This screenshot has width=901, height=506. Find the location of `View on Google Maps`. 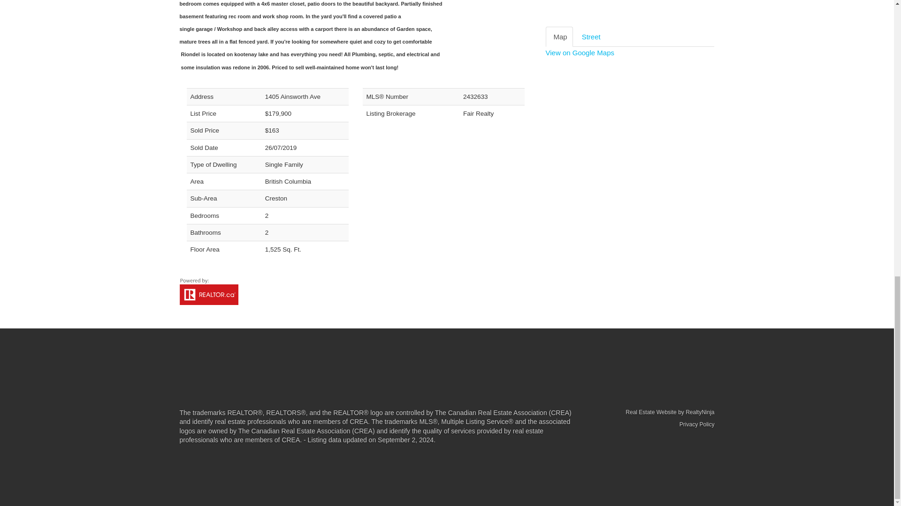

View on Google Maps is located at coordinates (579, 52).